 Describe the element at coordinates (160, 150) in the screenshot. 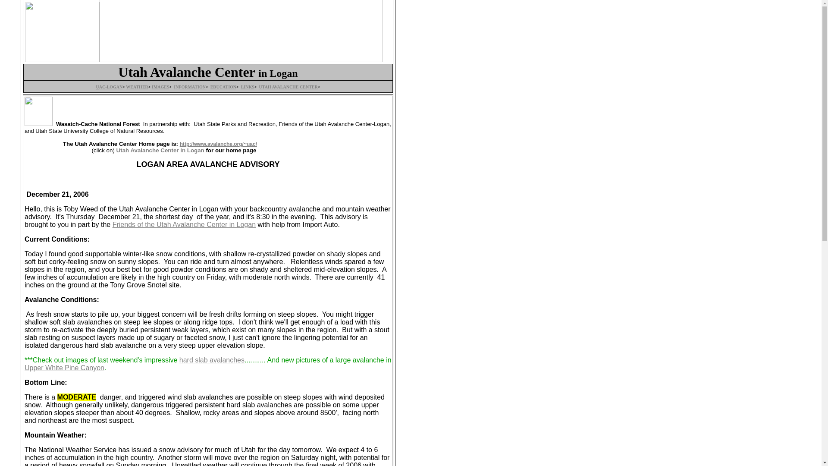

I see `Utah Avalanche Center in Logan` at that location.